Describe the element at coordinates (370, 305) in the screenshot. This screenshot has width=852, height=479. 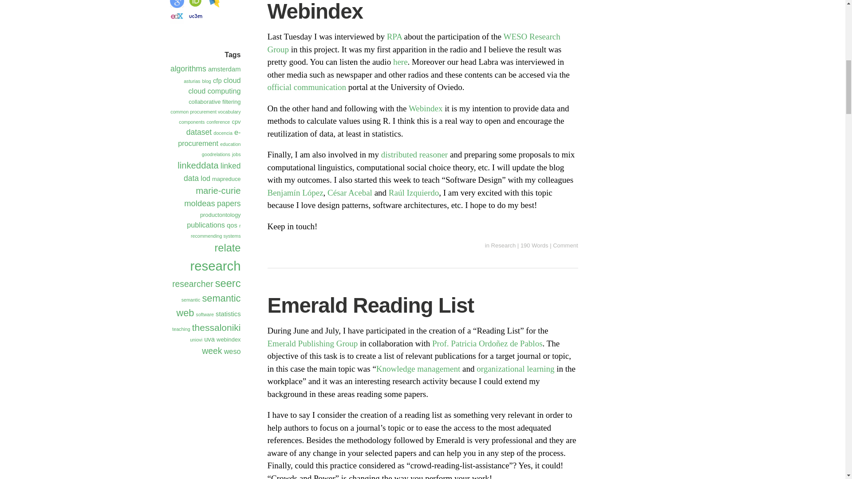
I see `Permalink to Emerald Reading List` at that location.